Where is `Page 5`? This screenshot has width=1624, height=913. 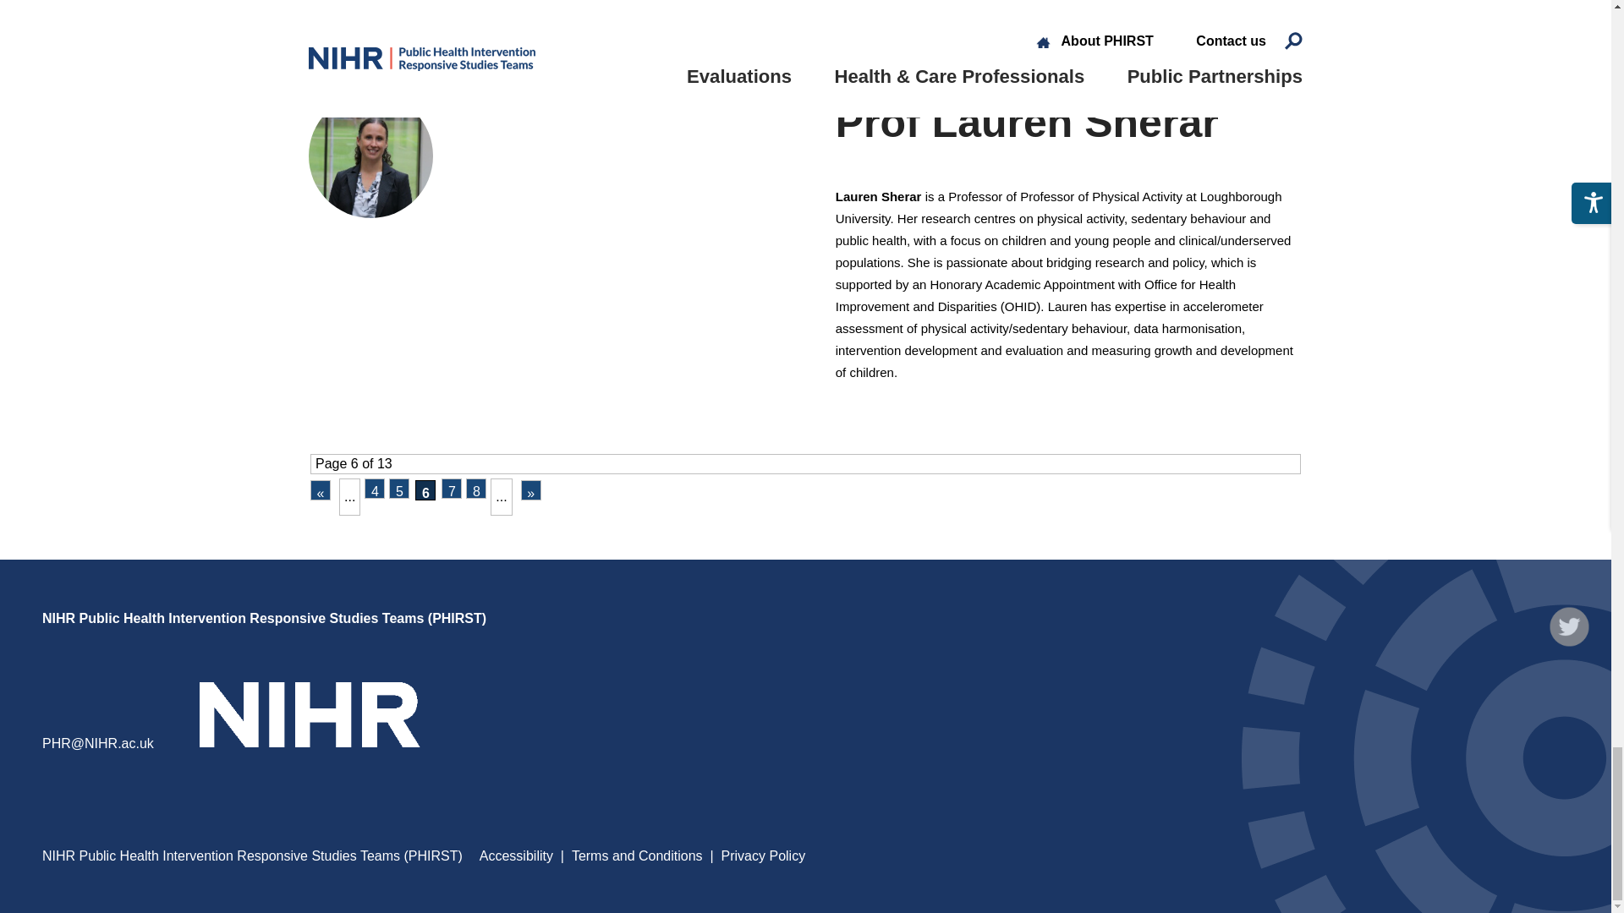 Page 5 is located at coordinates (399, 488).